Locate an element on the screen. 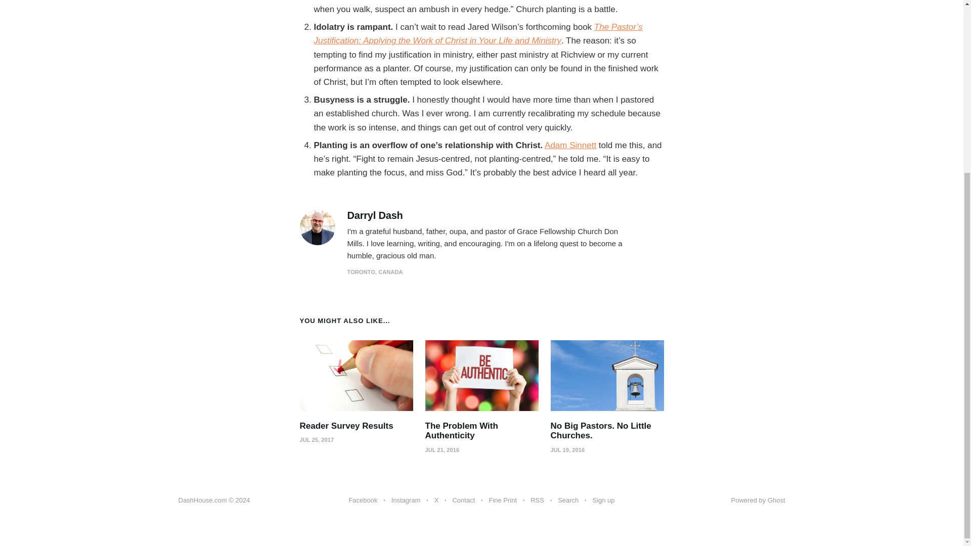 Image resolution: width=971 pixels, height=546 pixels. RSS is located at coordinates (537, 500).